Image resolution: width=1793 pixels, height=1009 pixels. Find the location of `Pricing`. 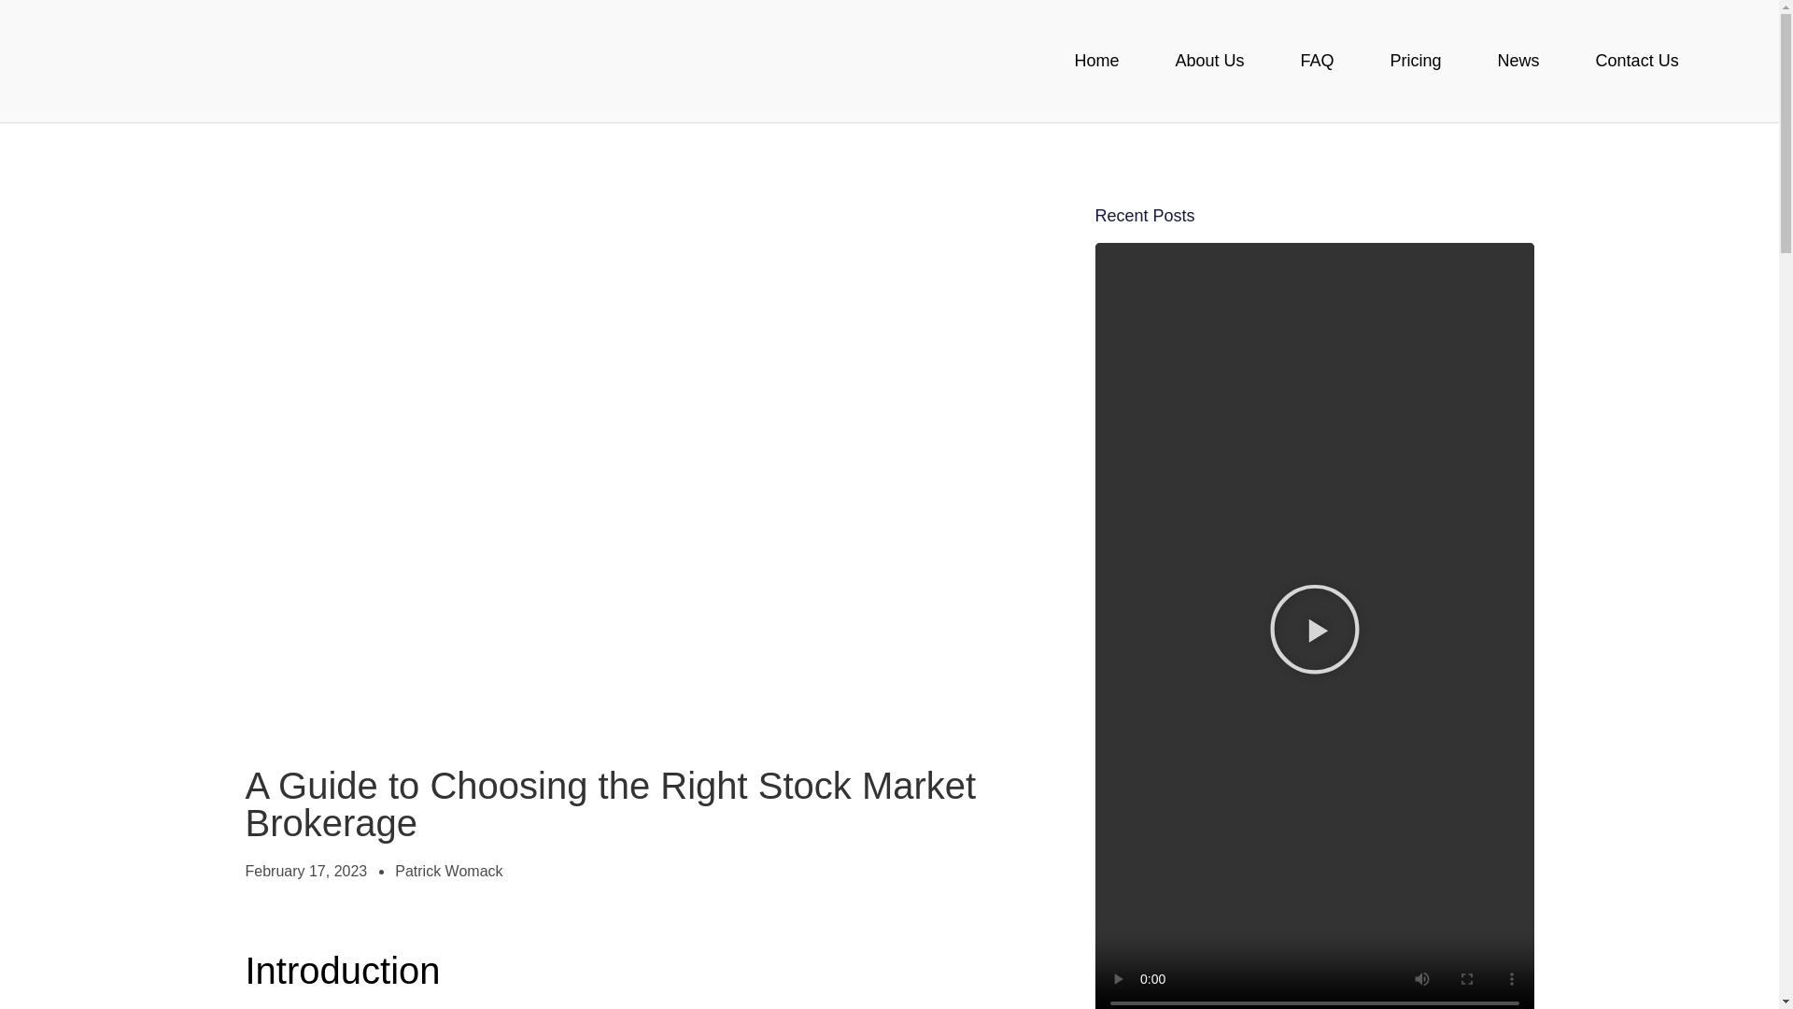

Pricing is located at coordinates (1416, 60).